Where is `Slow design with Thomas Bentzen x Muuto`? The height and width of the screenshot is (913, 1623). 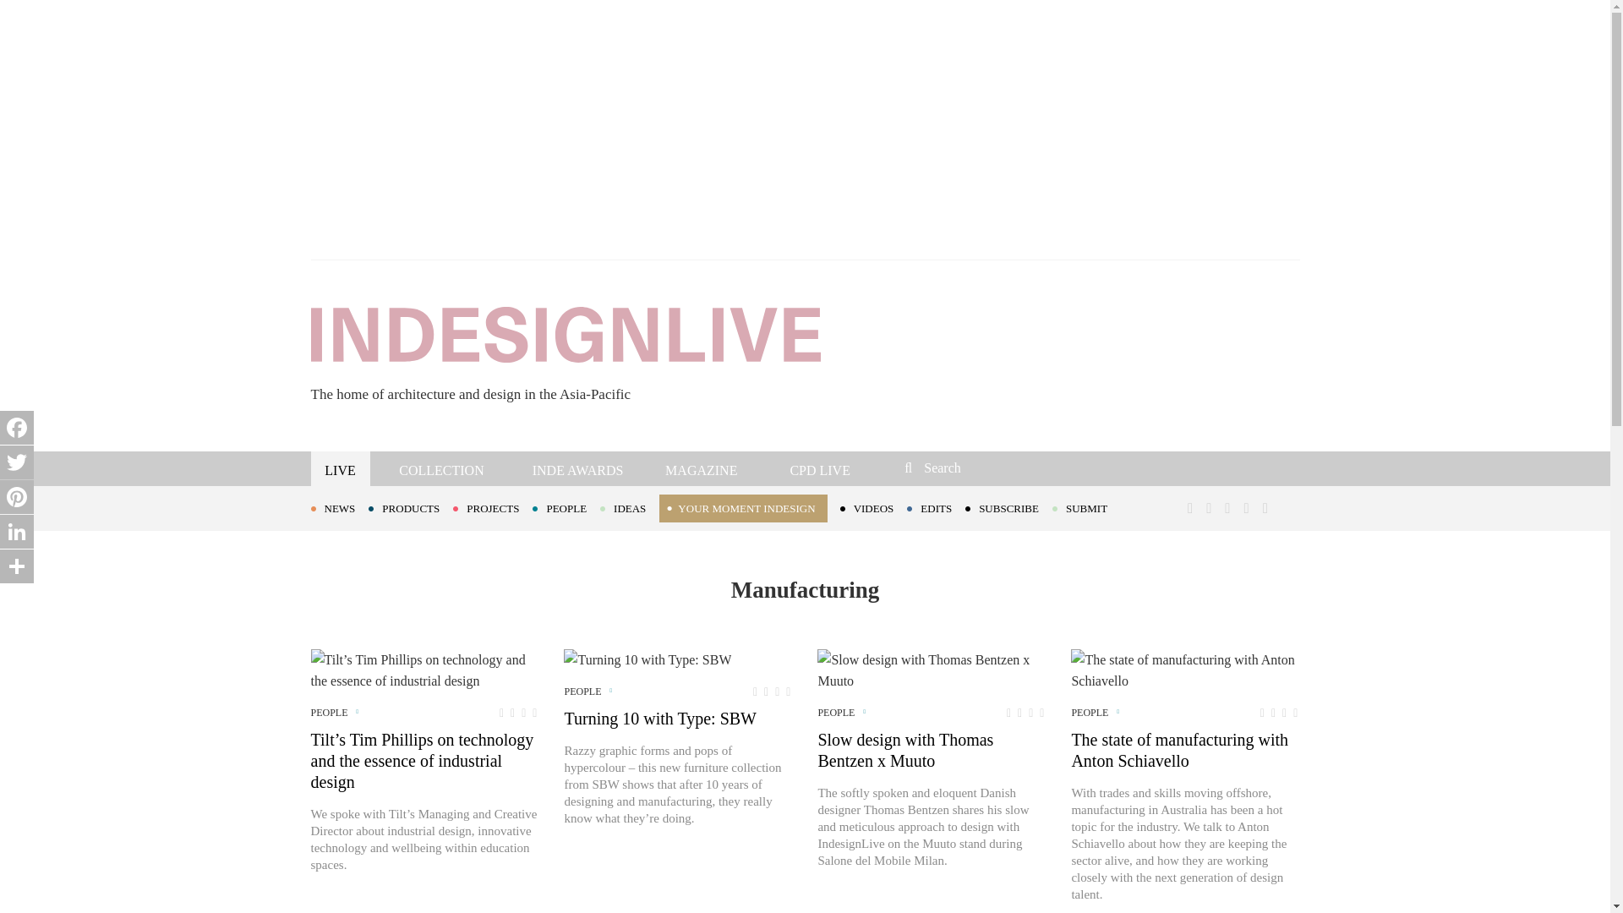
Slow design with Thomas Bentzen x Muuto is located at coordinates (932, 670).